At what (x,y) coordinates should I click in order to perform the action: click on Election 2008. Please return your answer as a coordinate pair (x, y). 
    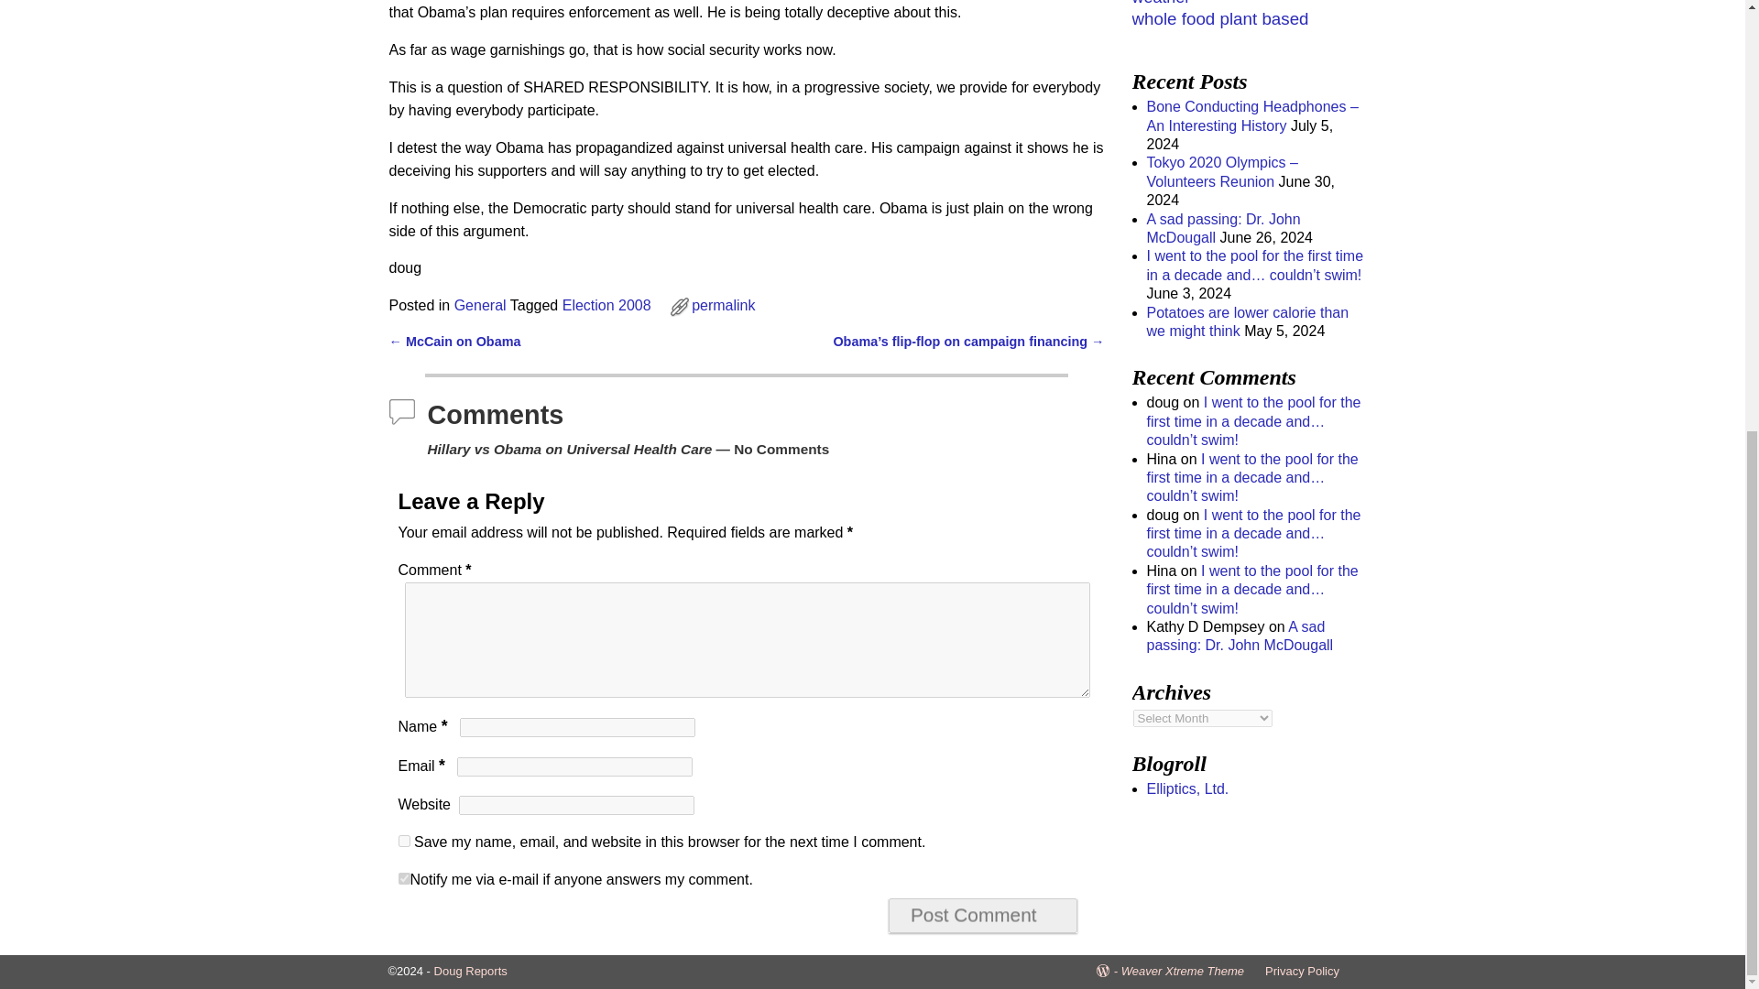
    Looking at the image, I should click on (606, 306).